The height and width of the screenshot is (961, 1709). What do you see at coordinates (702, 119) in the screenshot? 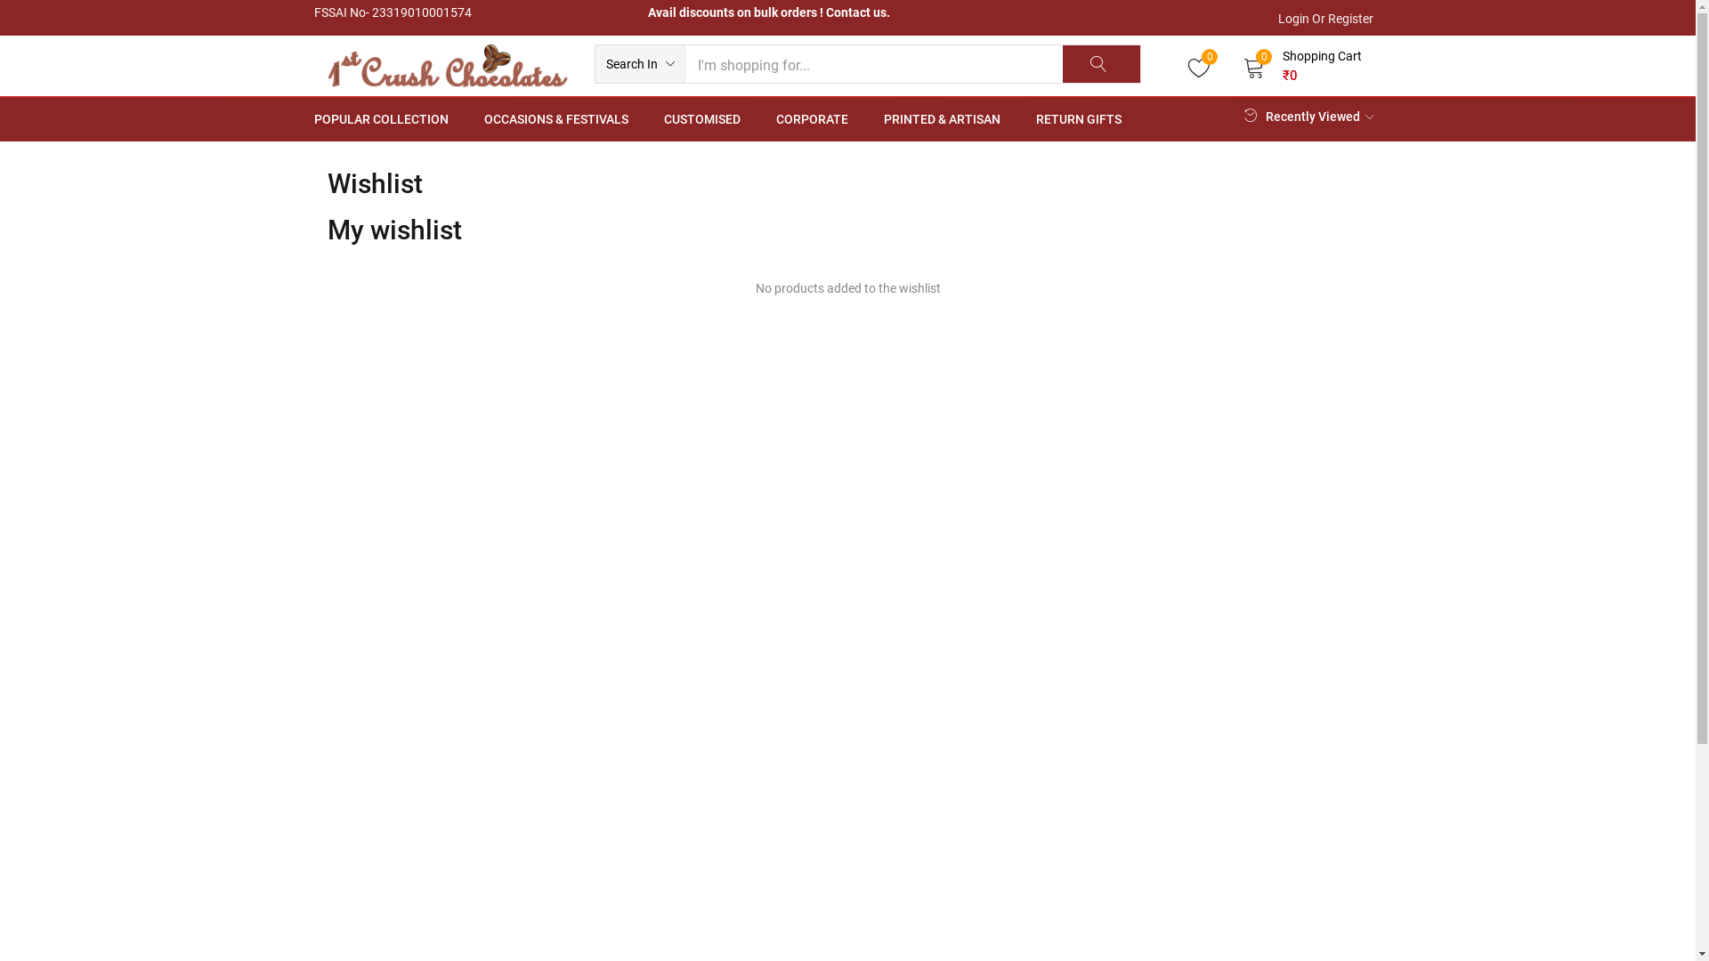
I see `CUSTOMISED` at bounding box center [702, 119].